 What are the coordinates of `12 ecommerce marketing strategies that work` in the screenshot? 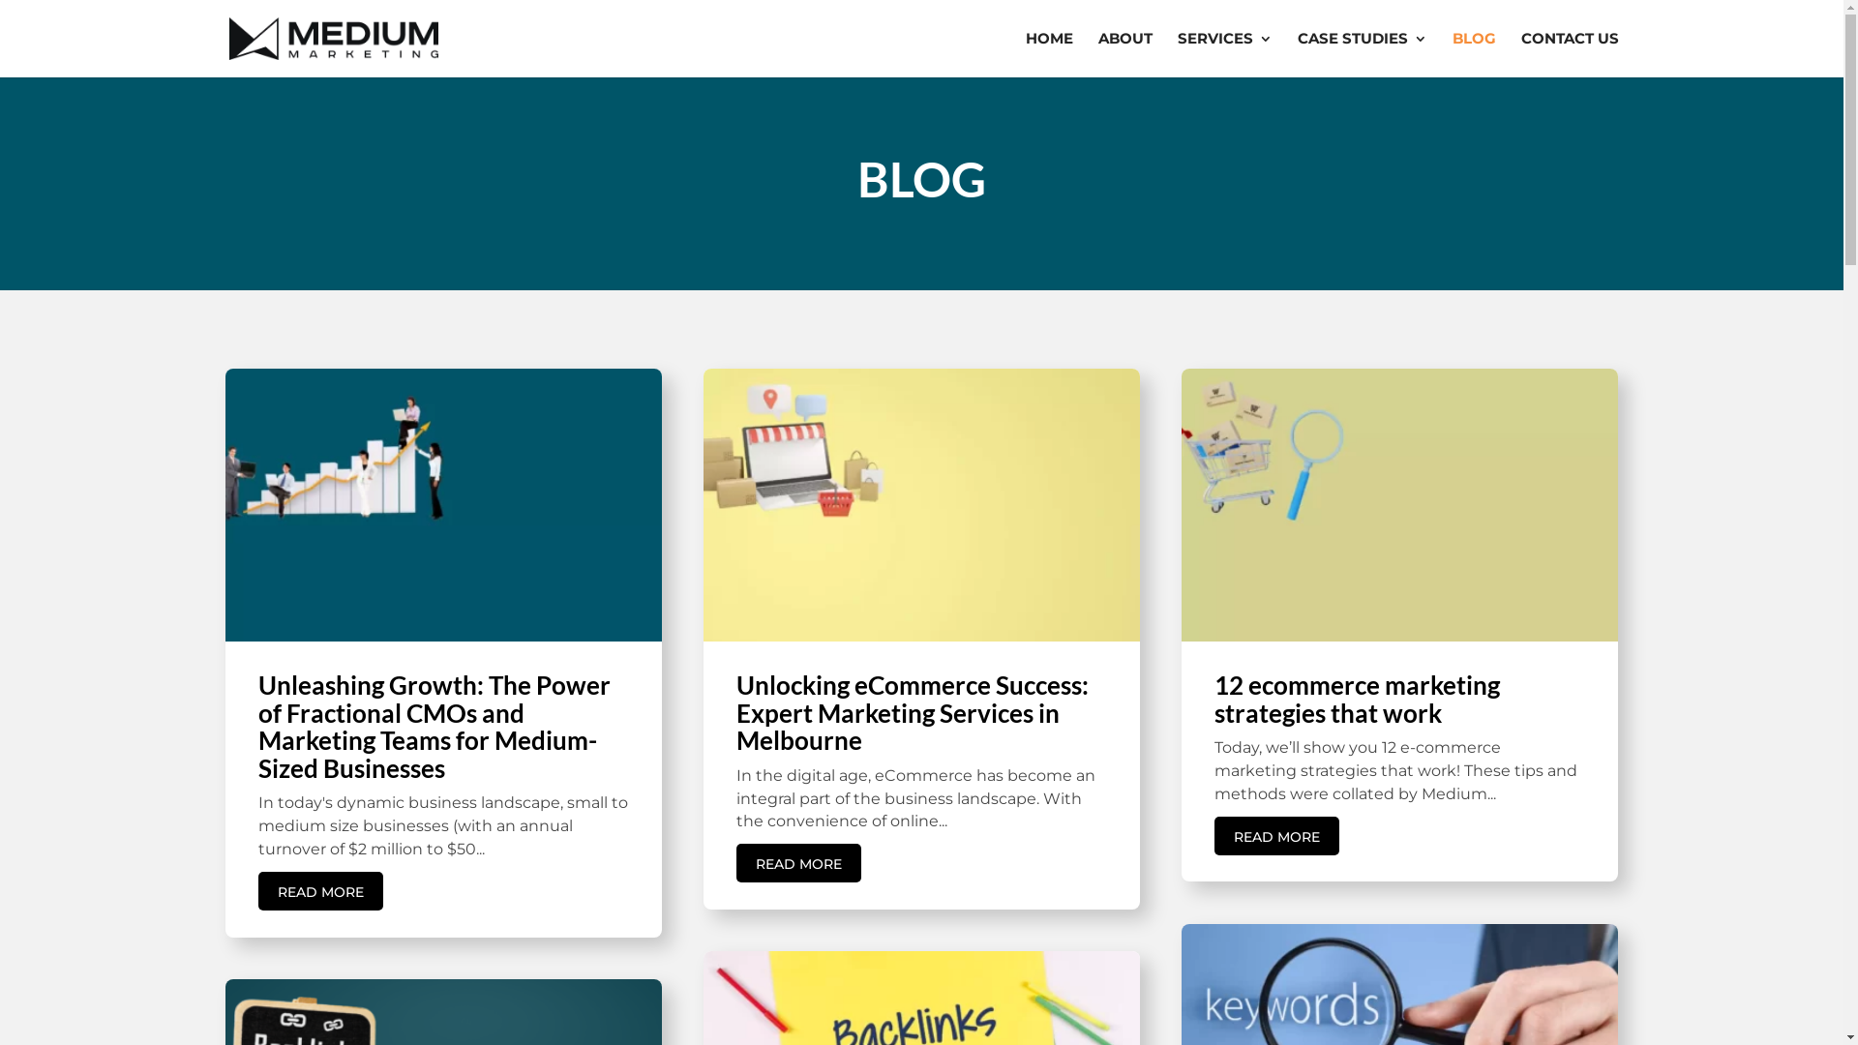 It's located at (1357, 699).